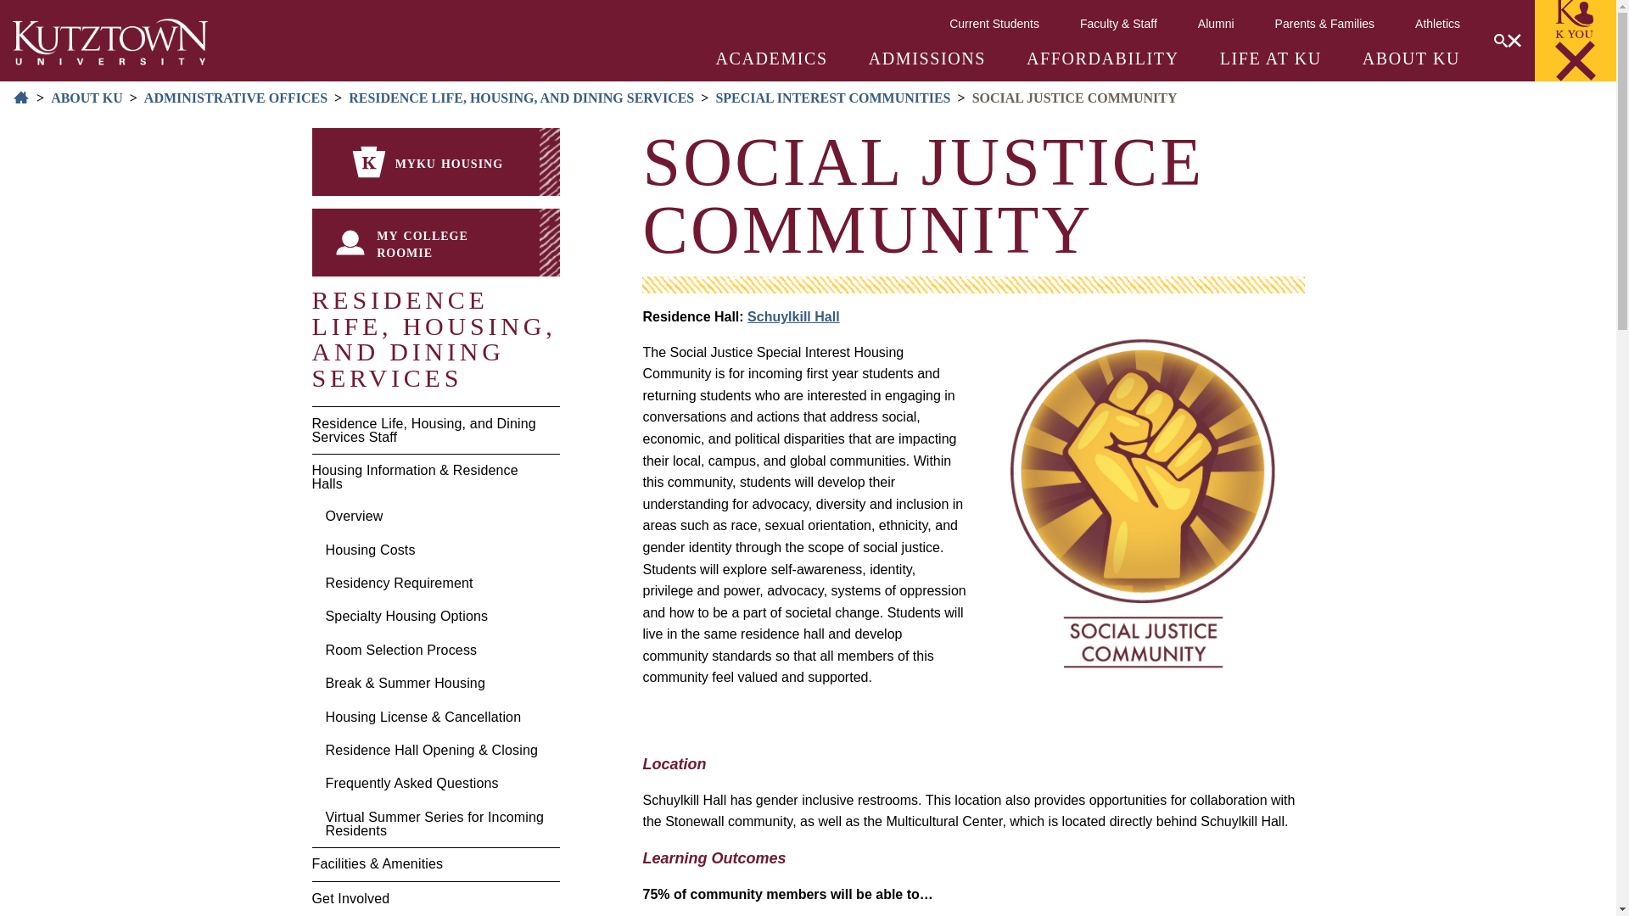 This screenshot has height=916, width=1629. I want to click on Alumni, so click(1216, 23).